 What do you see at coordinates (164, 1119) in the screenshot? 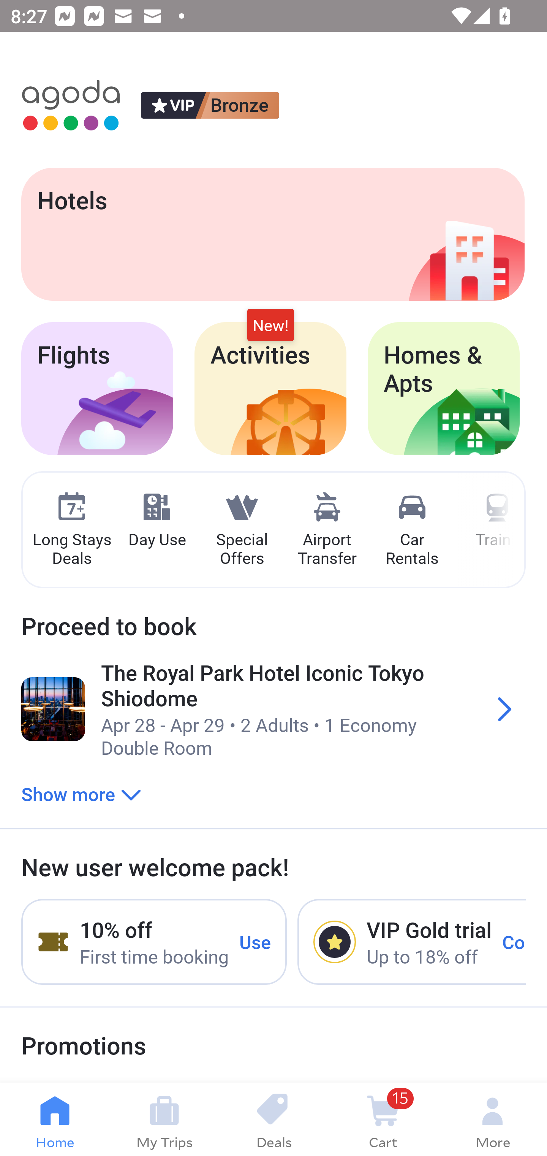
I see `My Trips` at bounding box center [164, 1119].